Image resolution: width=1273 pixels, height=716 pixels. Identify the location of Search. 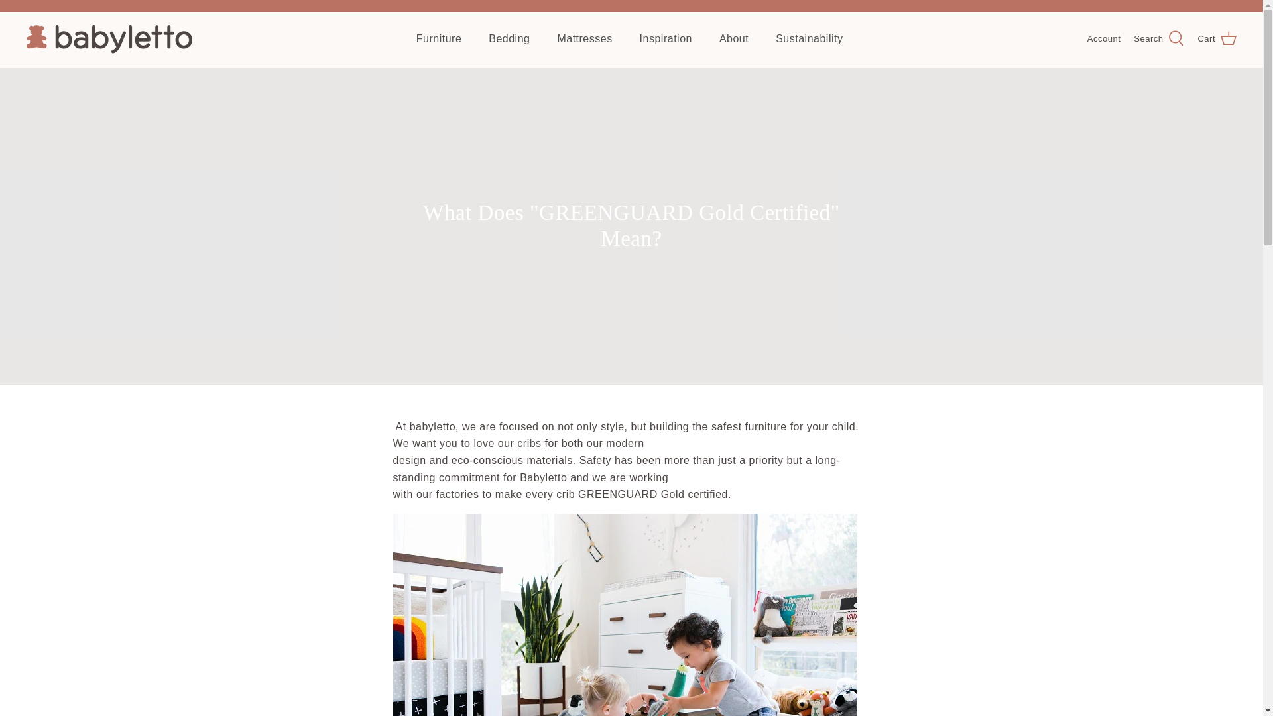
(1159, 39).